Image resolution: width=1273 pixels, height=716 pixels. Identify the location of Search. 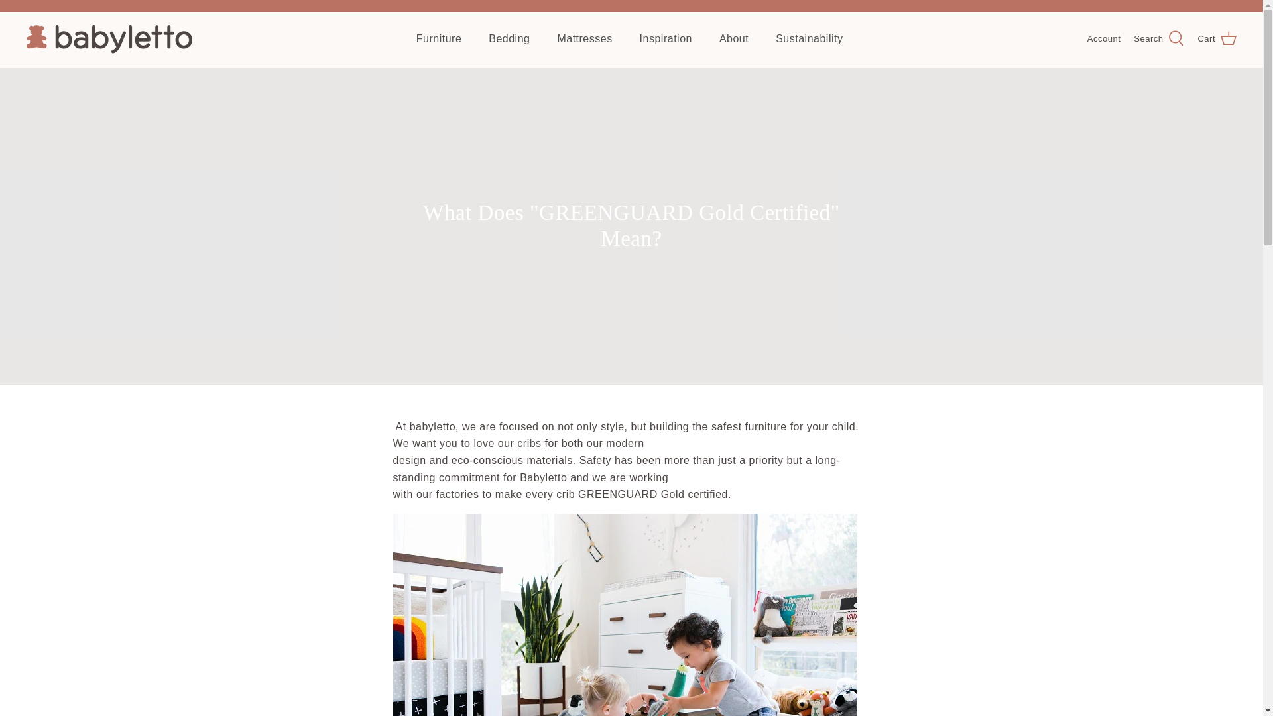
(1159, 39).